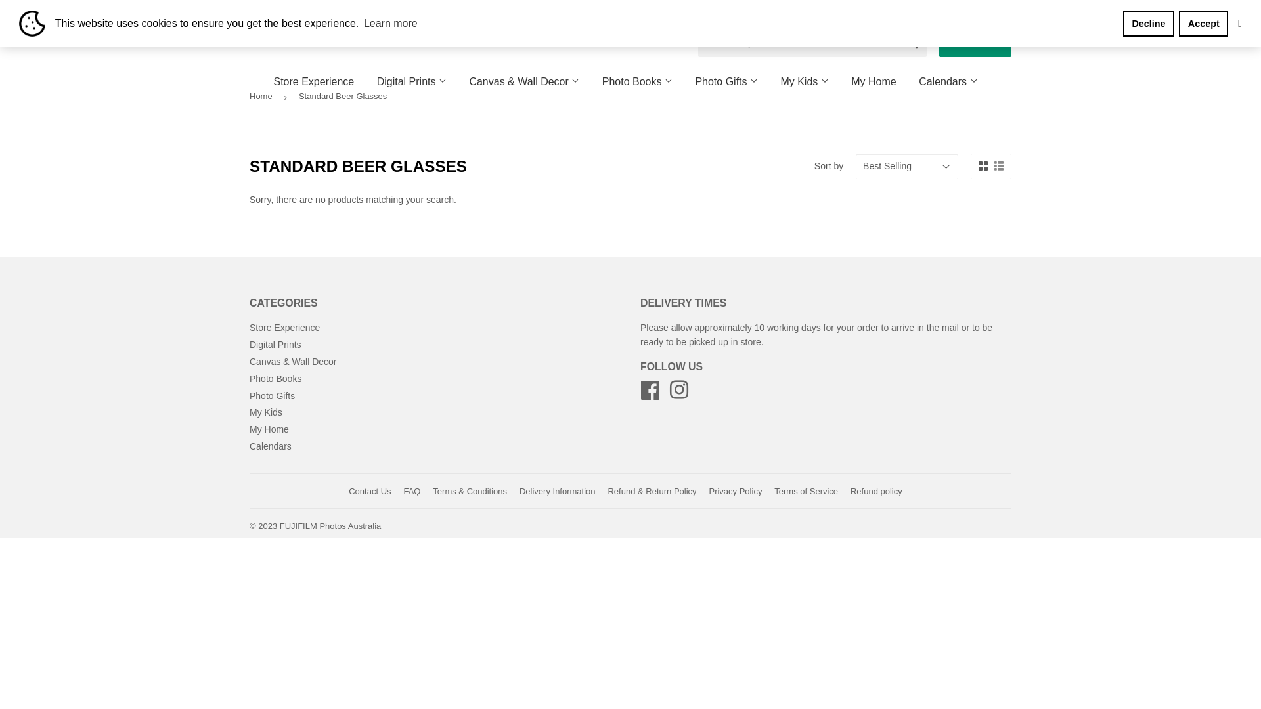  Describe the element at coordinates (679, 395) in the screenshot. I see `Instagram` at that location.